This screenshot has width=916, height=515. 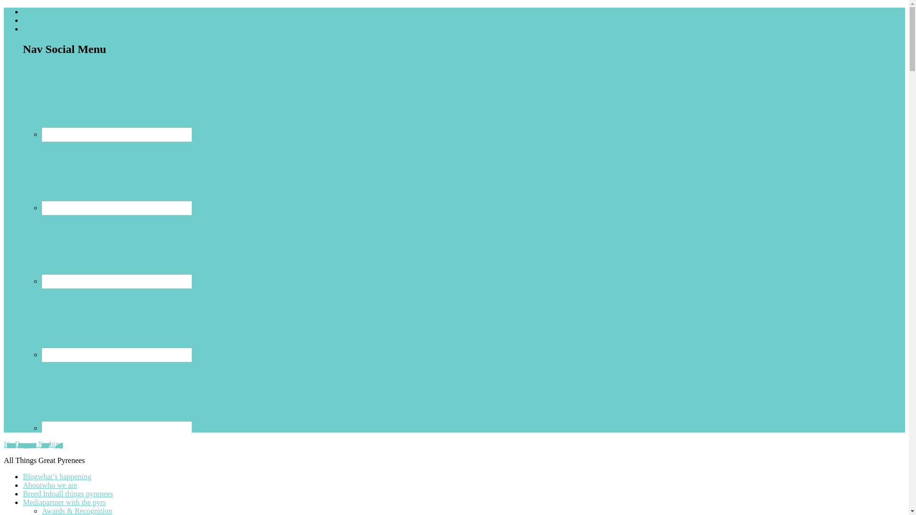 I want to click on Breed Infoall things pyrenees, so click(x=68, y=494).